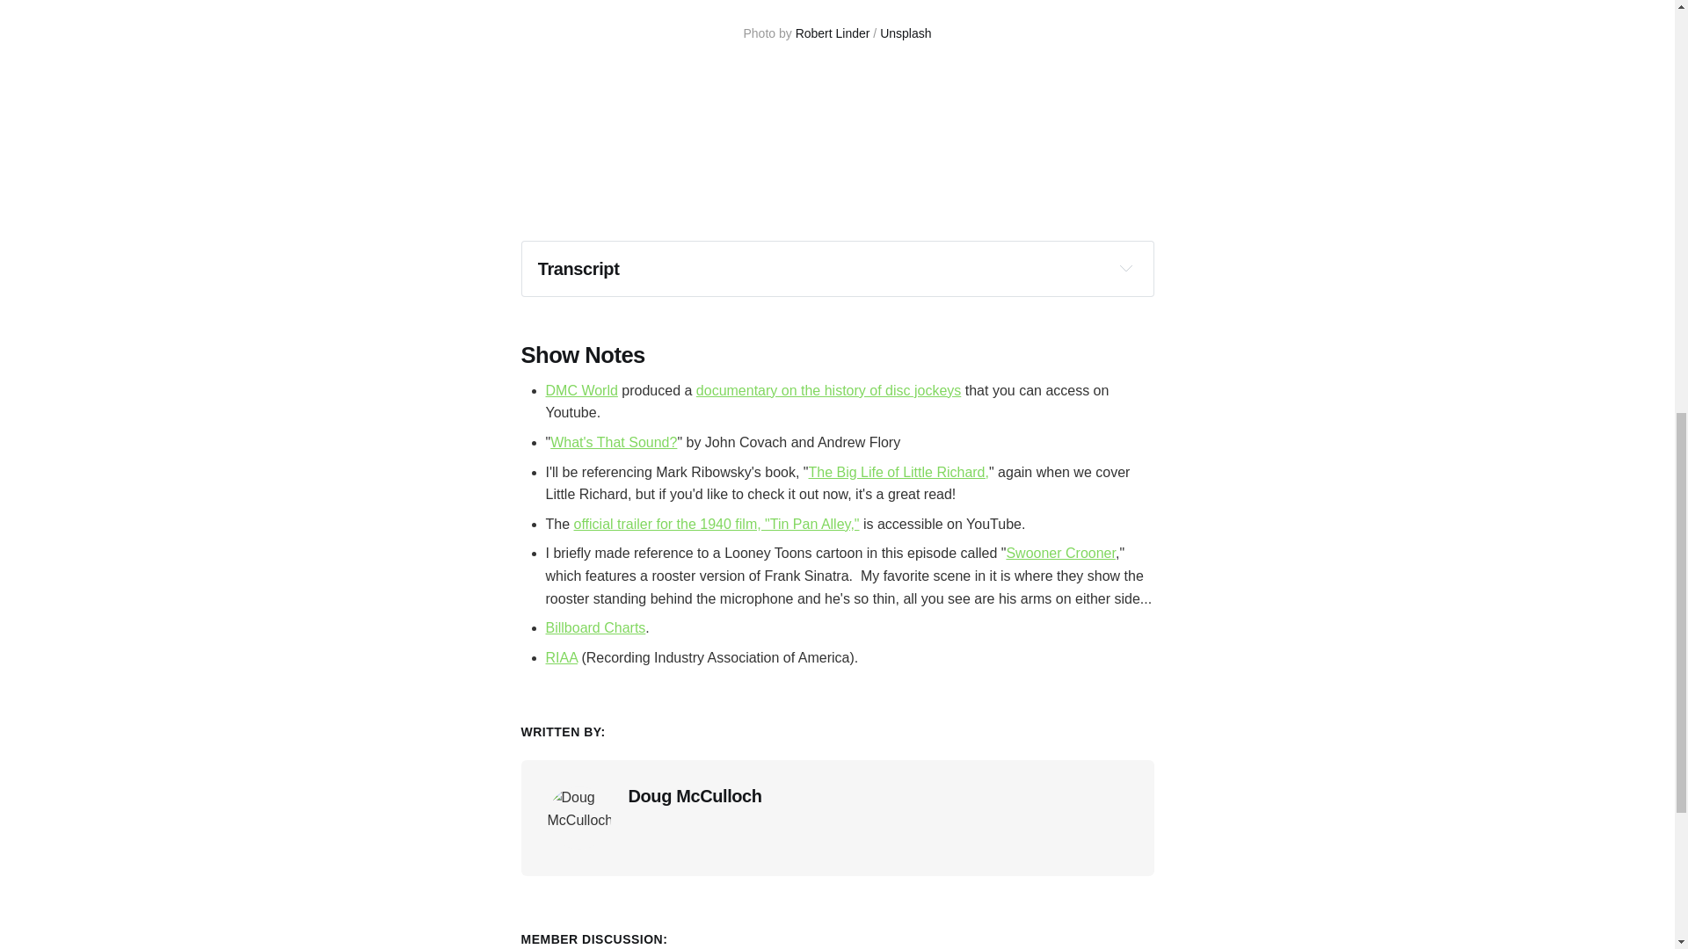  Describe the element at coordinates (561, 657) in the screenshot. I see `RIAA` at that location.